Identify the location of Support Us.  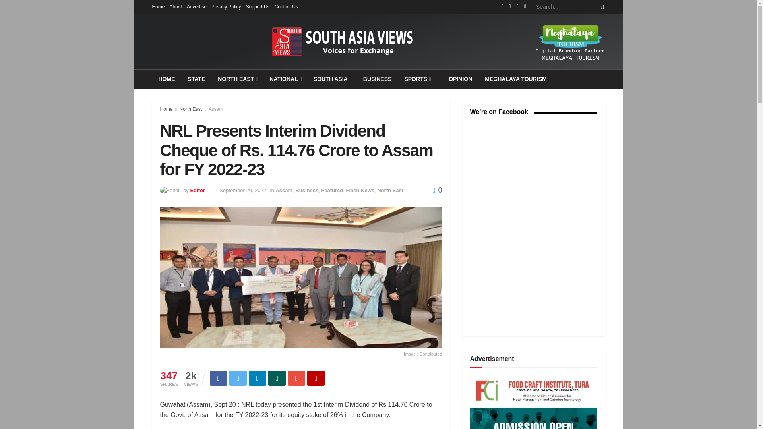
(258, 6).